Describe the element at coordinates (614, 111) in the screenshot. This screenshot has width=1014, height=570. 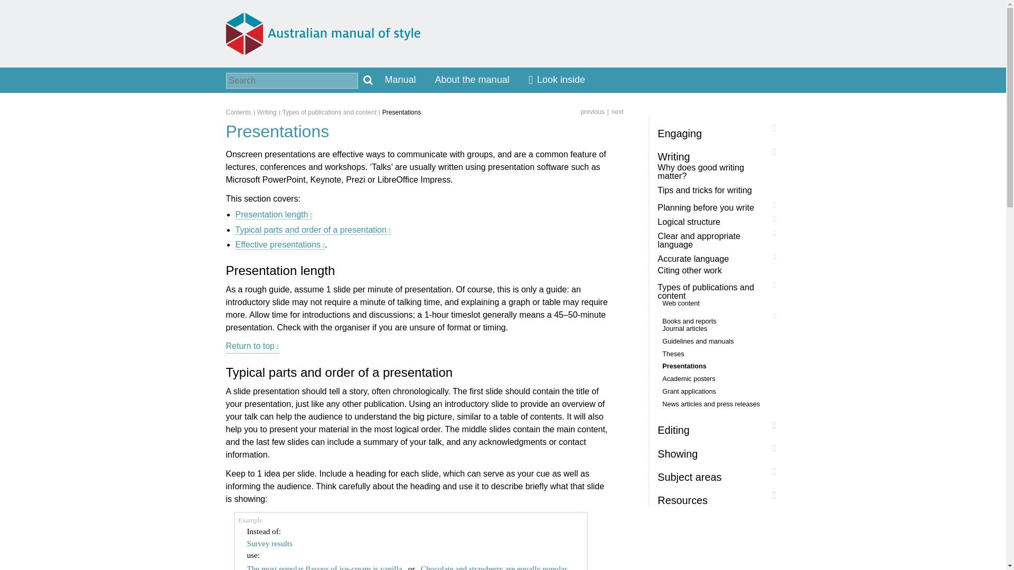
I see `Go to next page` at that location.